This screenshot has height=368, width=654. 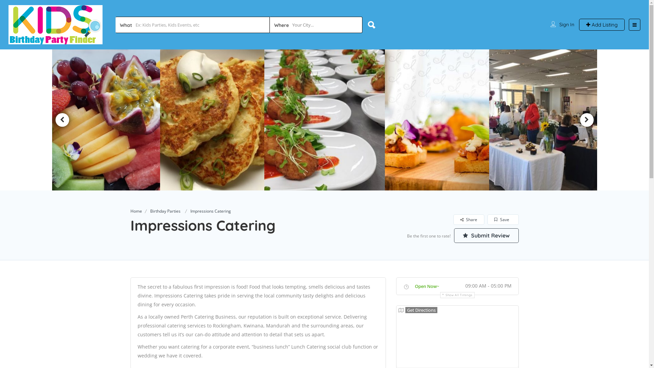 What do you see at coordinates (457, 295) in the screenshot?
I see `Show All Timings` at bounding box center [457, 295].